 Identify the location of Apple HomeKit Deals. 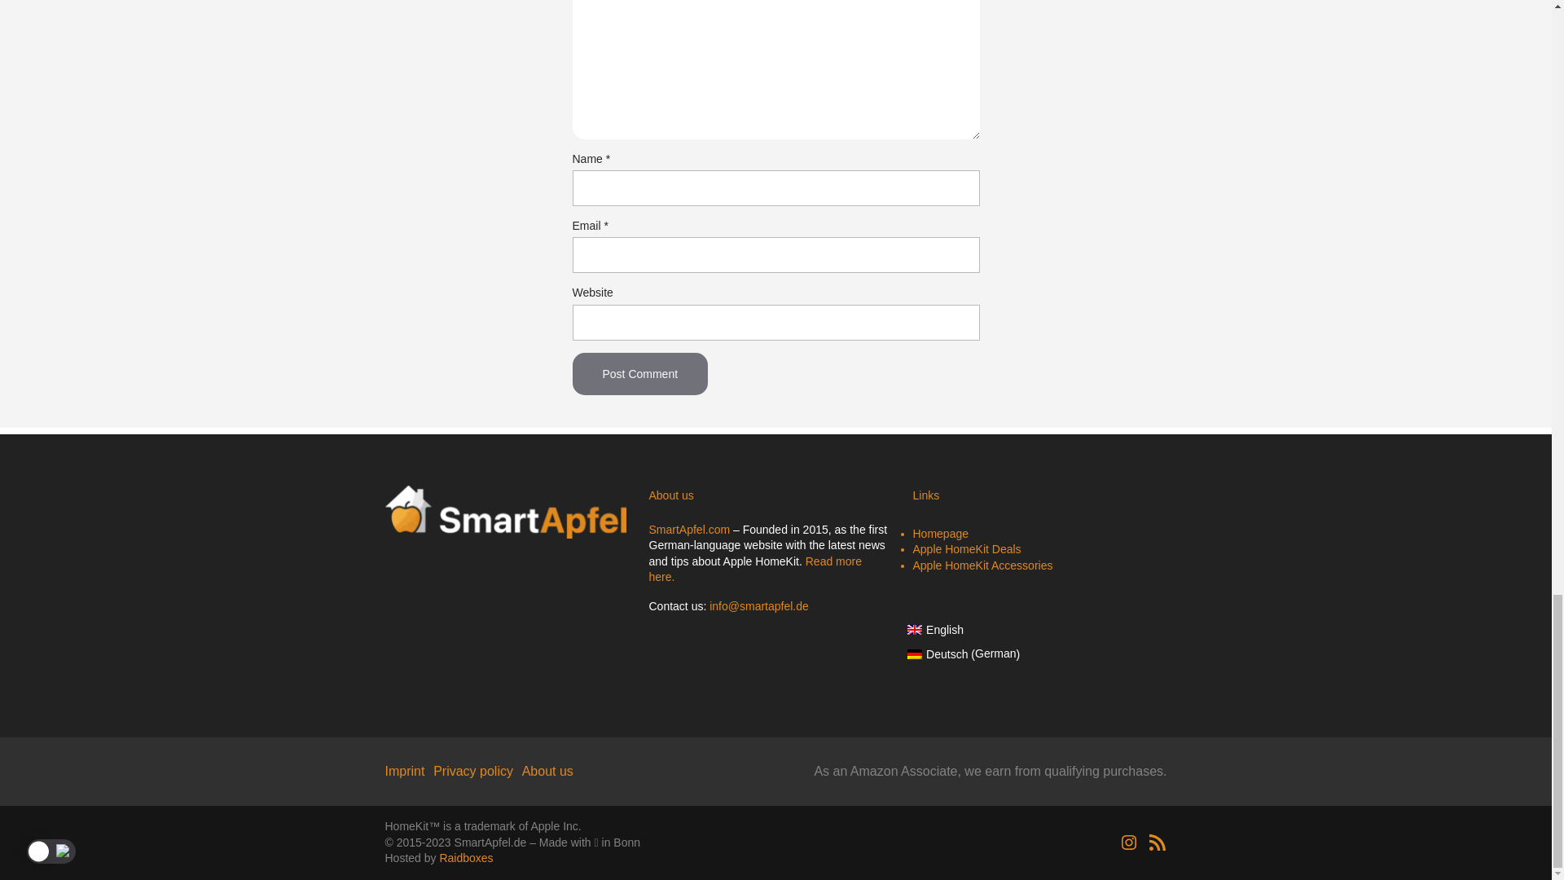
(966, 549).